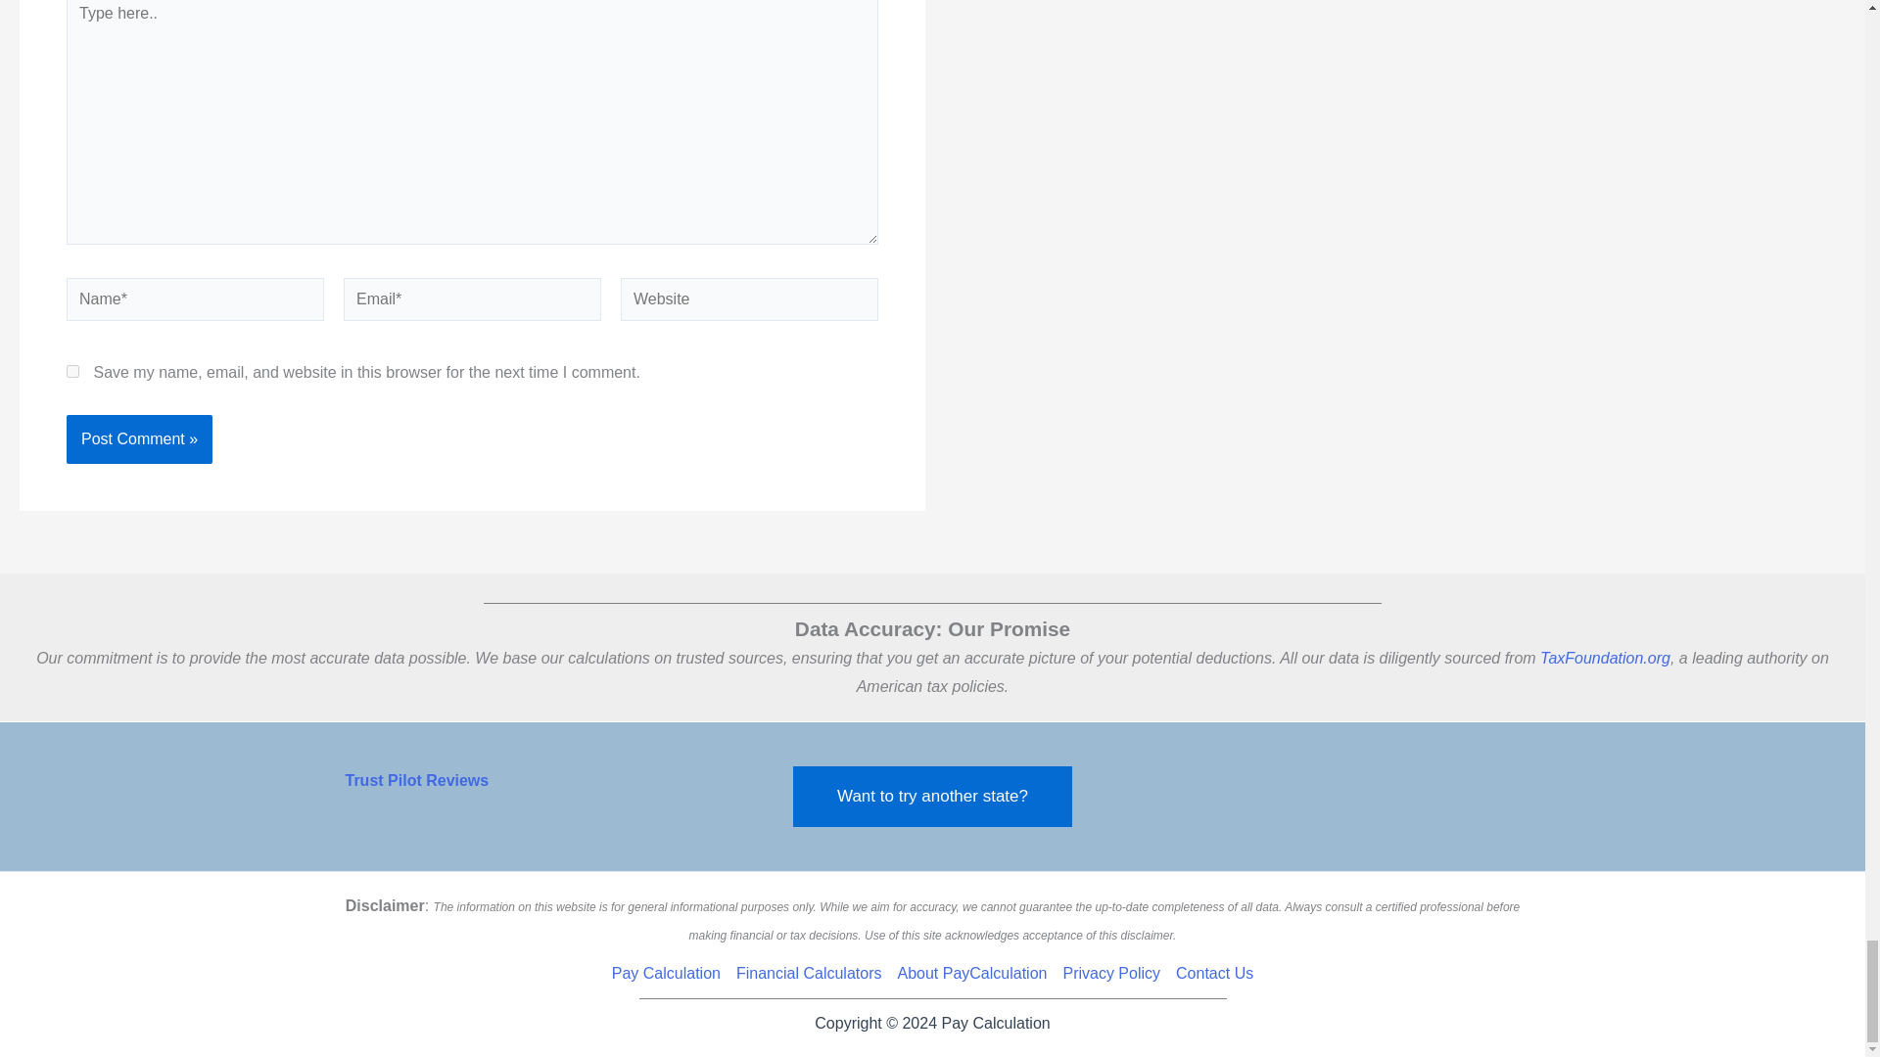 The width and height of the screenshot is (1880, 1057). Describe the element at coordinates (72, 370) in the screenshot. I see `yes` at that location.